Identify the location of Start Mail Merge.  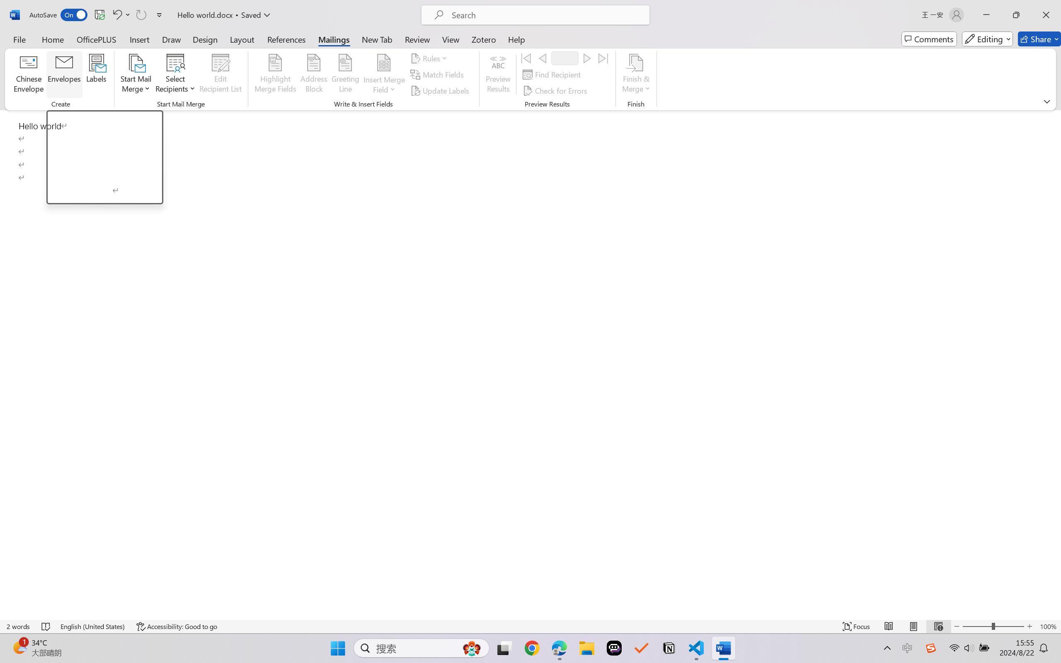
(136, 75).